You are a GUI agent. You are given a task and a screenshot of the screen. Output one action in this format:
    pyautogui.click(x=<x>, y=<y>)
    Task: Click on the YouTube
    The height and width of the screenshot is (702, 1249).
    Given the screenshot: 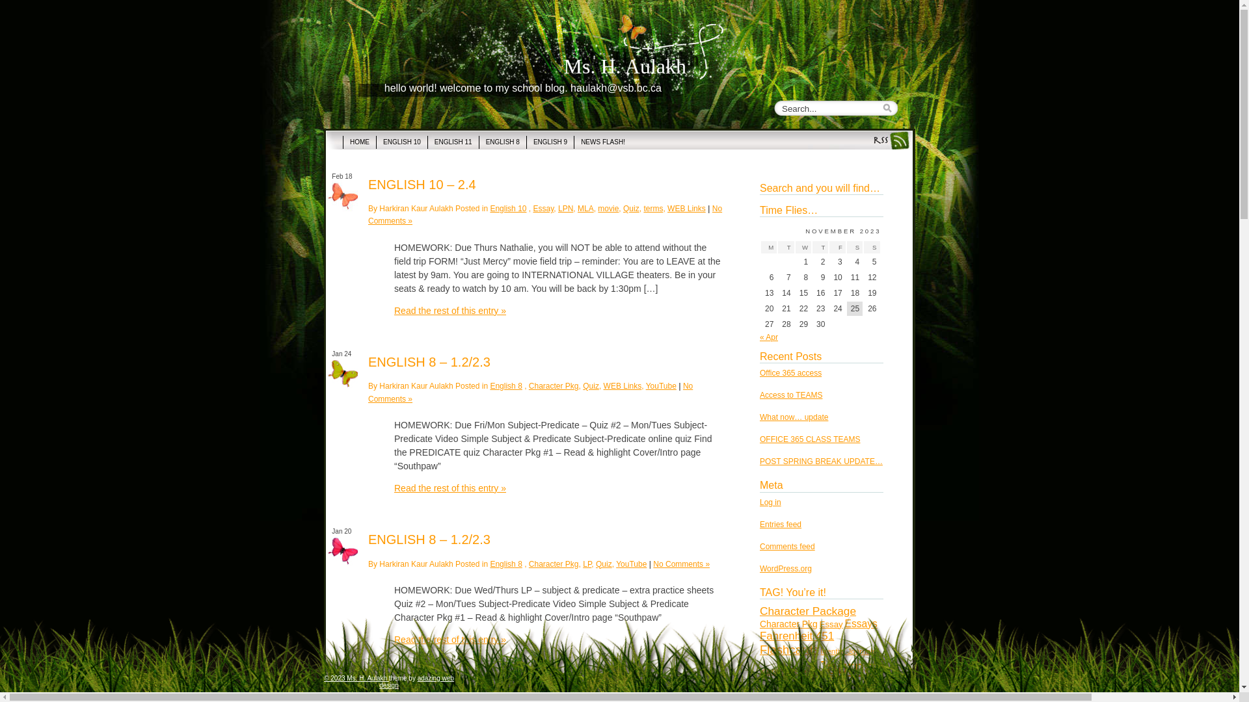 What is the action you would take?
    pyautogui.click(x=631, y=564)
    